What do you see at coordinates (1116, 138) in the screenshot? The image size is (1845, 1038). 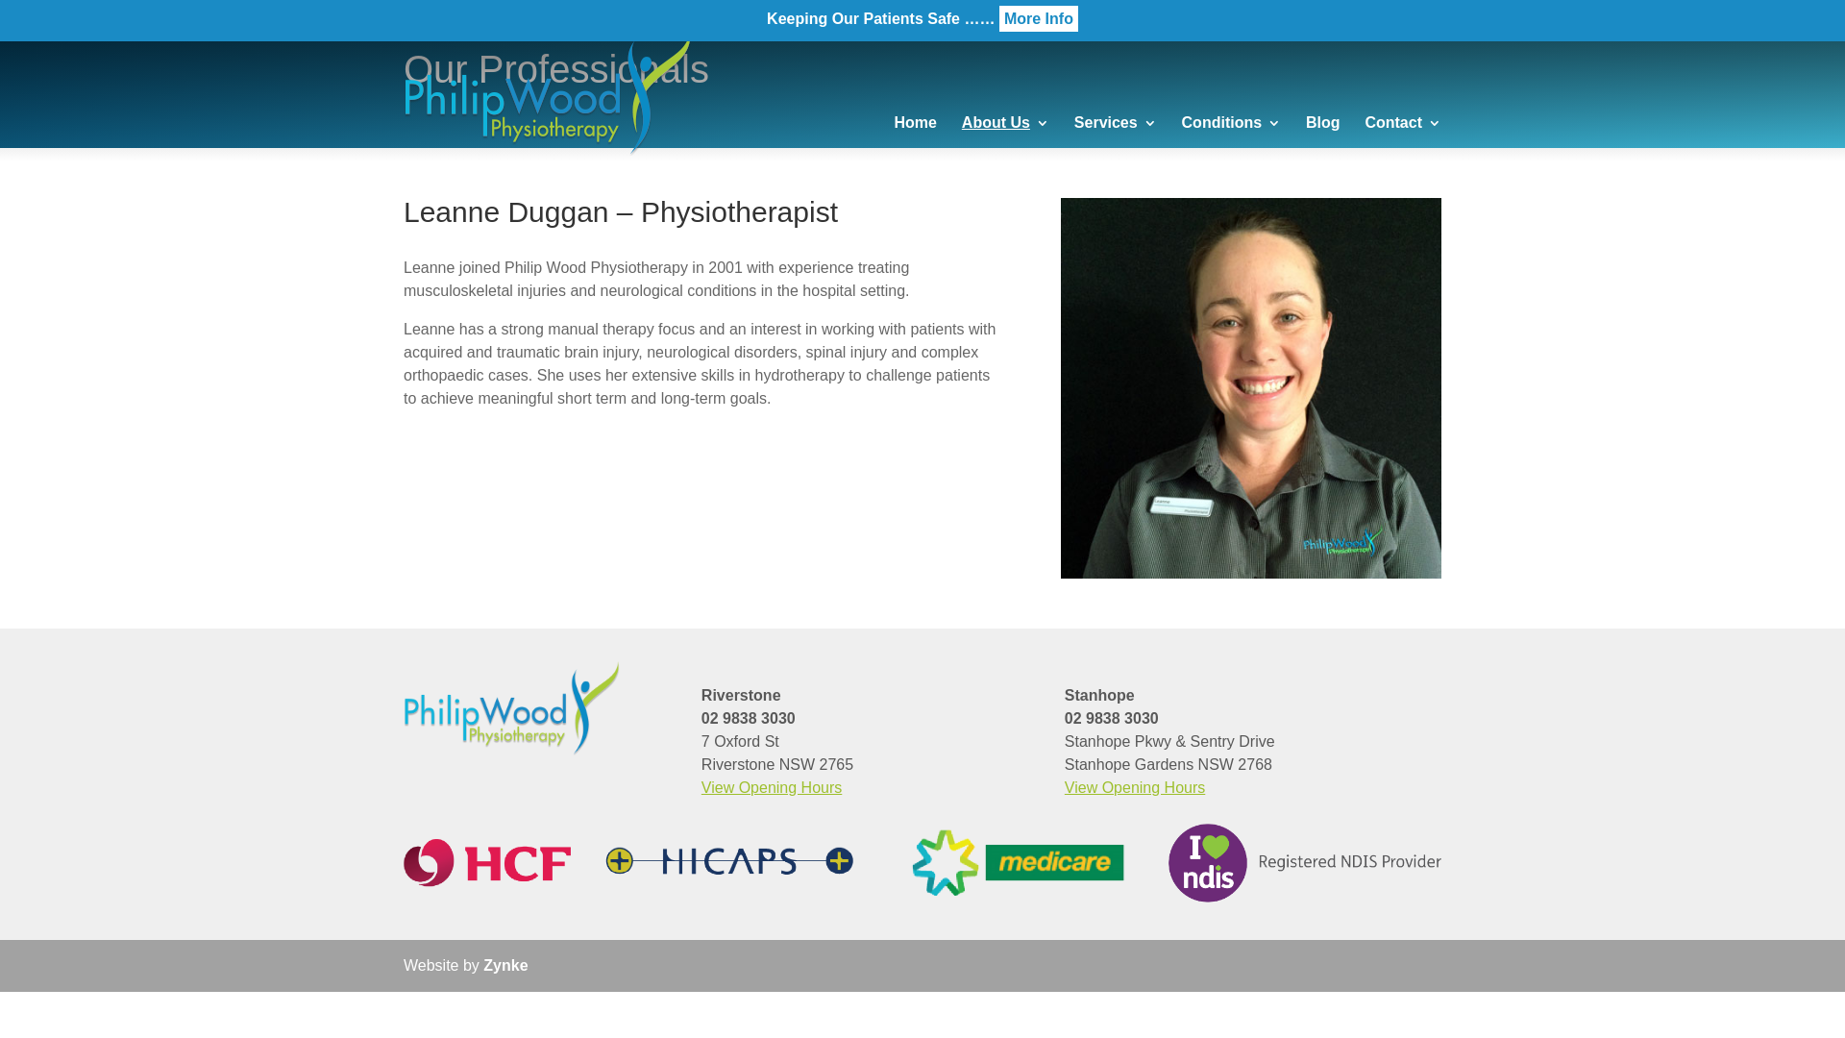 I see `Services` at bounding box center [1116, 138].